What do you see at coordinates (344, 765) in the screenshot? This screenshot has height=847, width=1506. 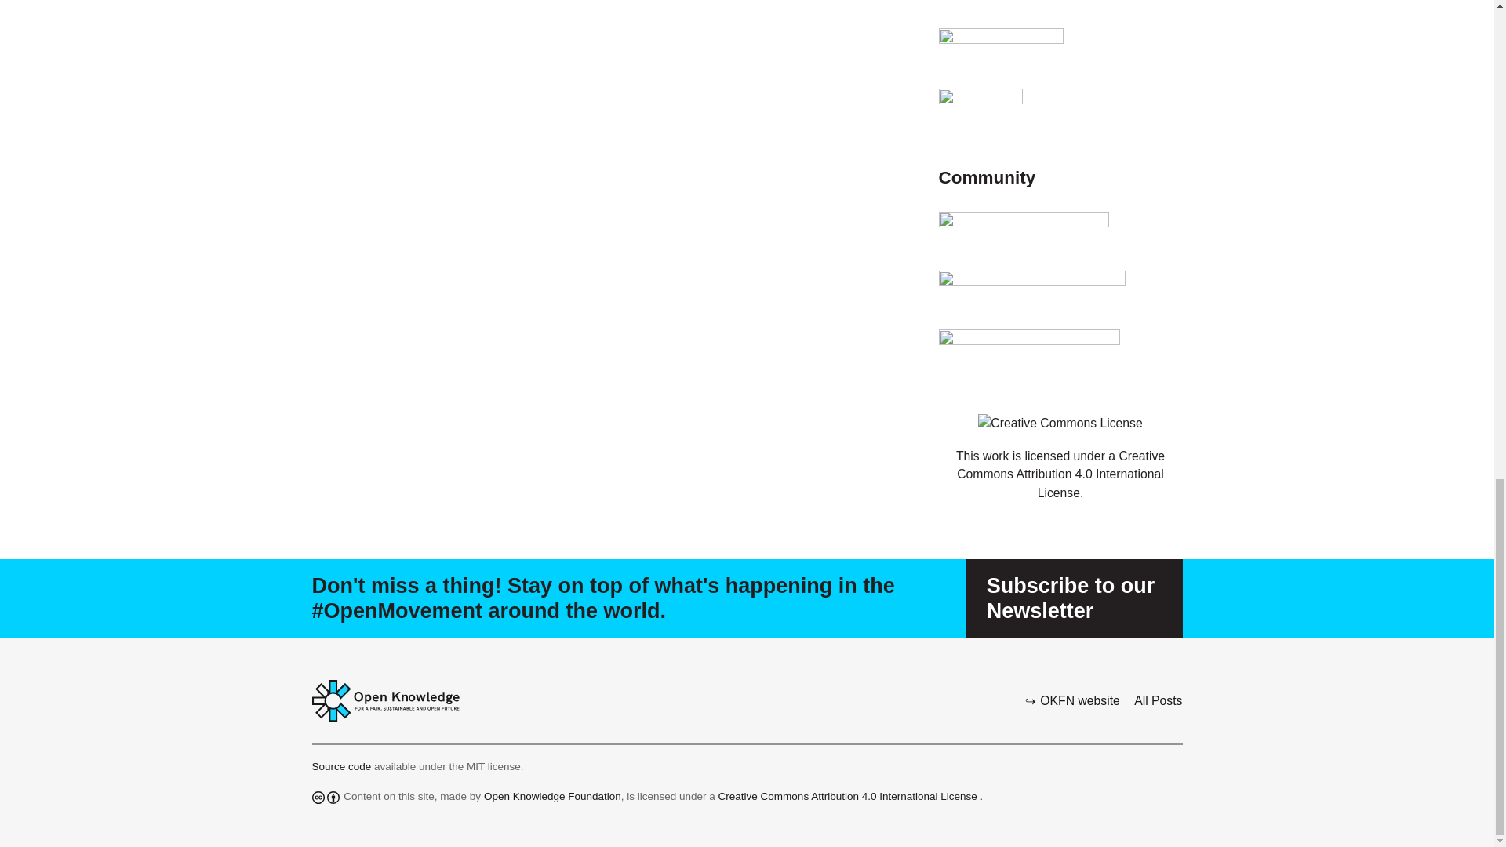 I see `Site source code` at bounding box center [344, 765].